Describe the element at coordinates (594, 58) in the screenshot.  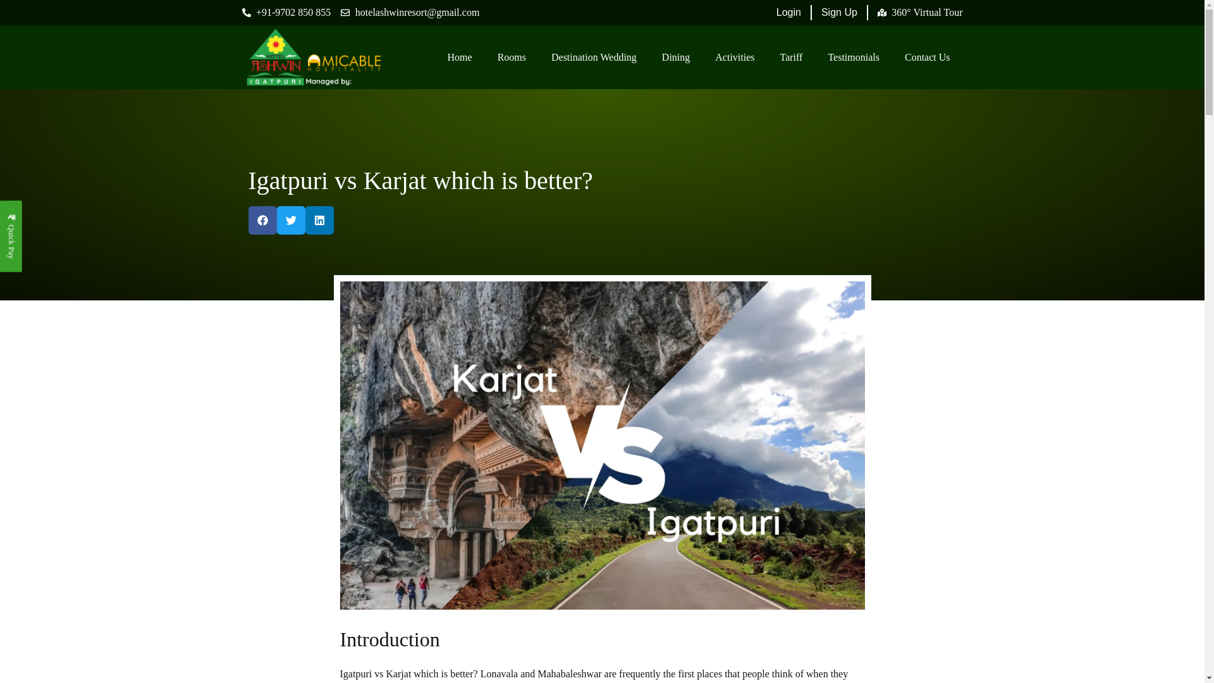
I see `Destination Wedding` at that location.